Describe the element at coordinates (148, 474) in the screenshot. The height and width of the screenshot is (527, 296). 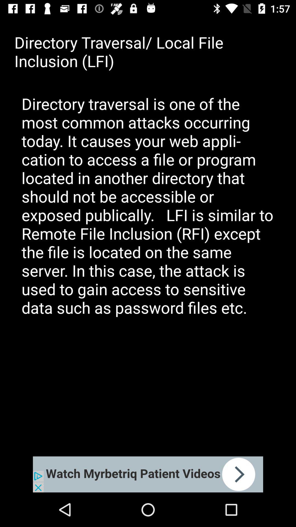
I see `advertisement` at that location.